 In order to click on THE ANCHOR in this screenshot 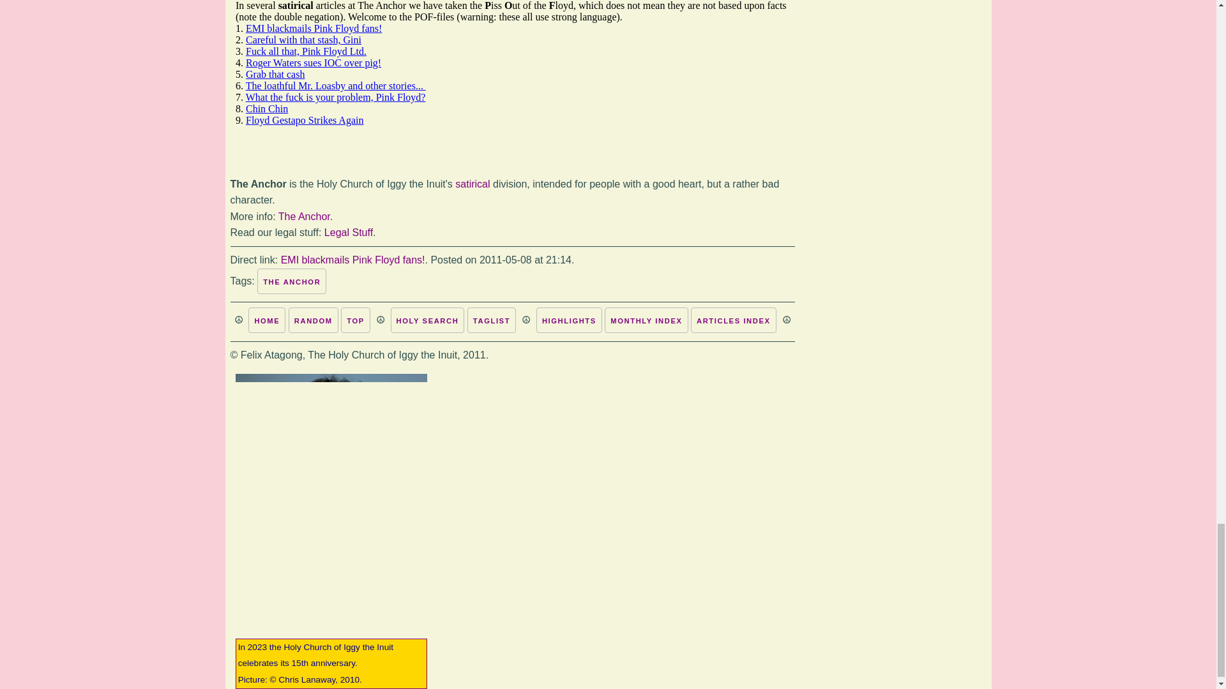, I will do `click(291, 281)`.